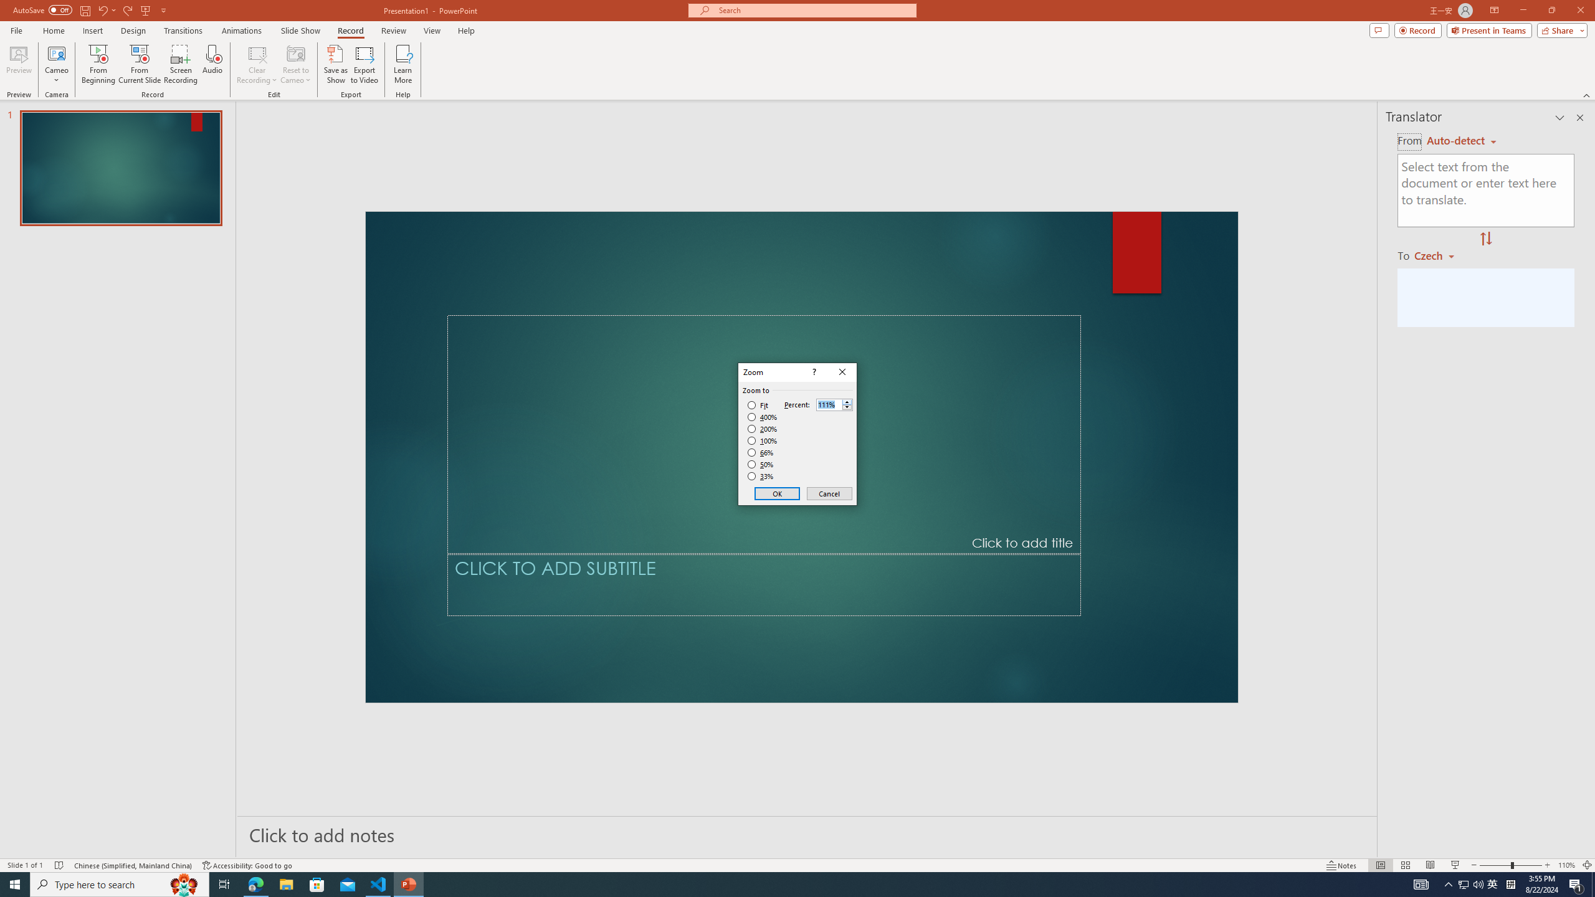  What do you see at coordinates (145, 101) in the screenshot?
I see `Labels...` at bounding box center [145, 101].